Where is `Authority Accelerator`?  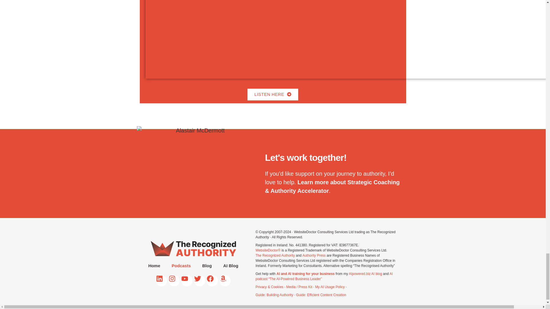
Authority Accelerator is located at coordinates (300, 191).